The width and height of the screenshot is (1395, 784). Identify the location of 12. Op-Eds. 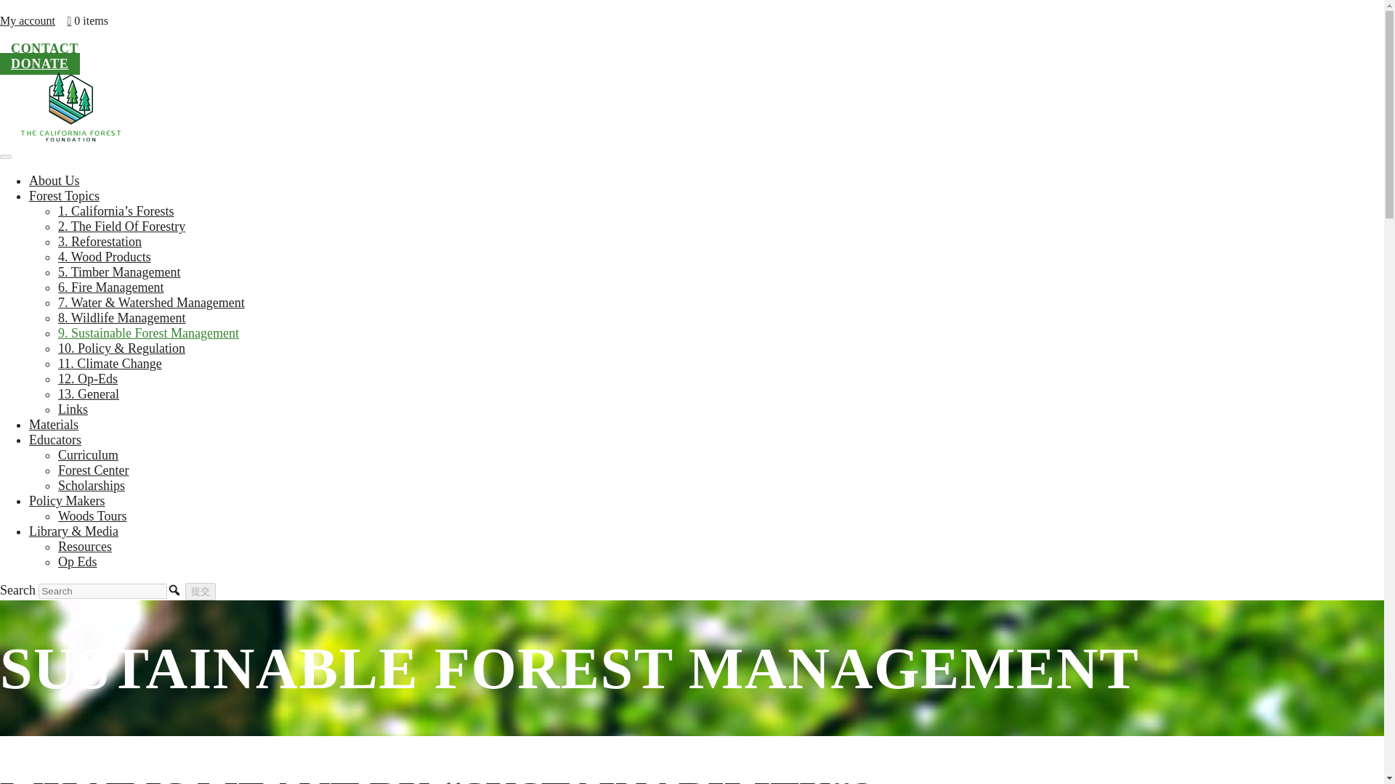
(87, 379).